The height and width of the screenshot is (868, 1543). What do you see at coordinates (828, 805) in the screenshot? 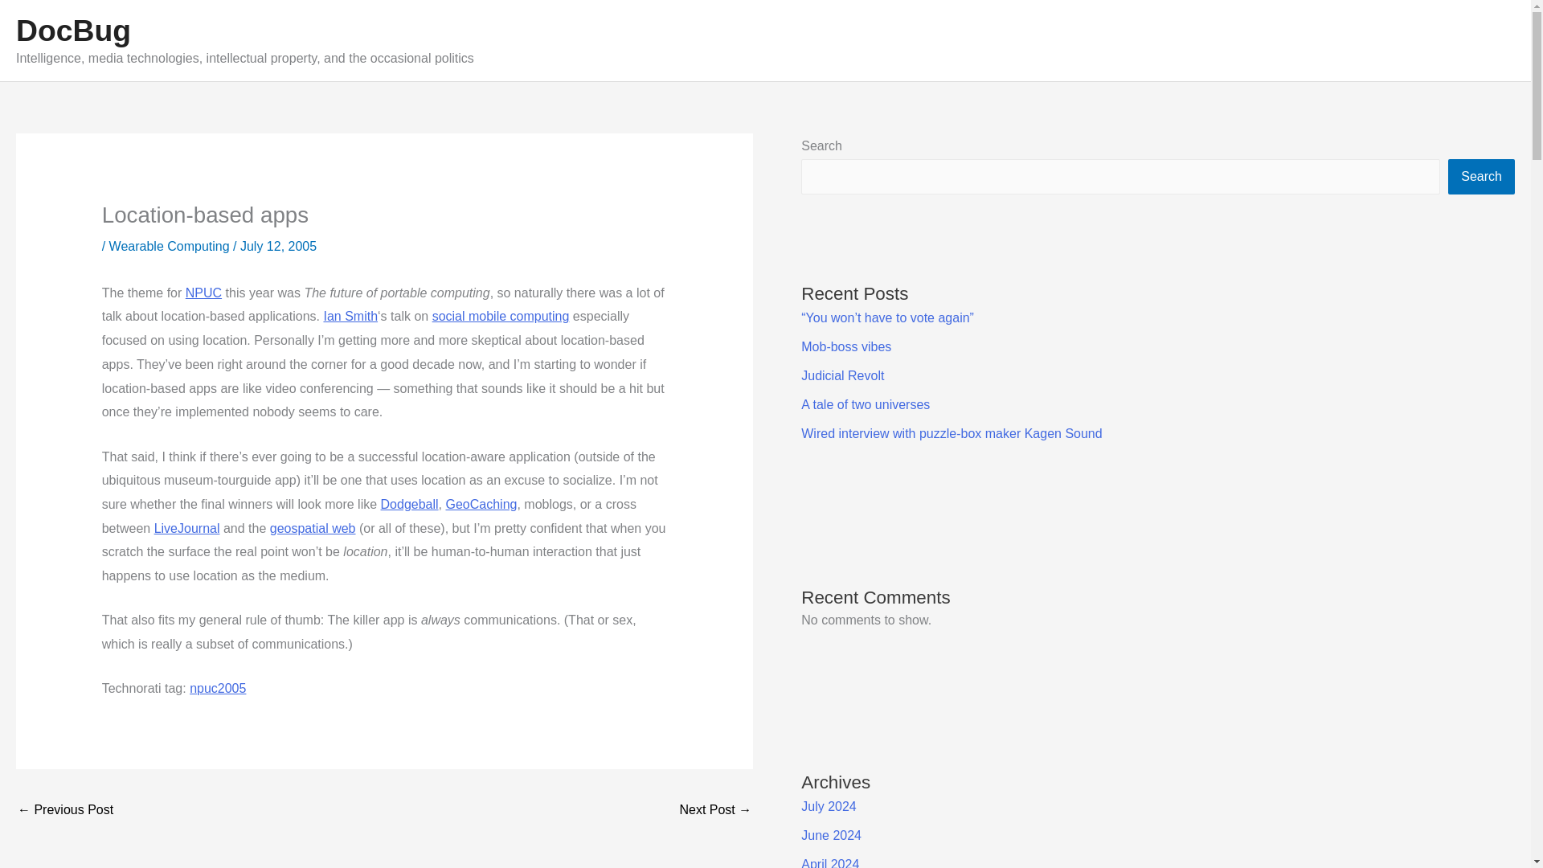
I see `July 2024` at bounding box center [828, 805].